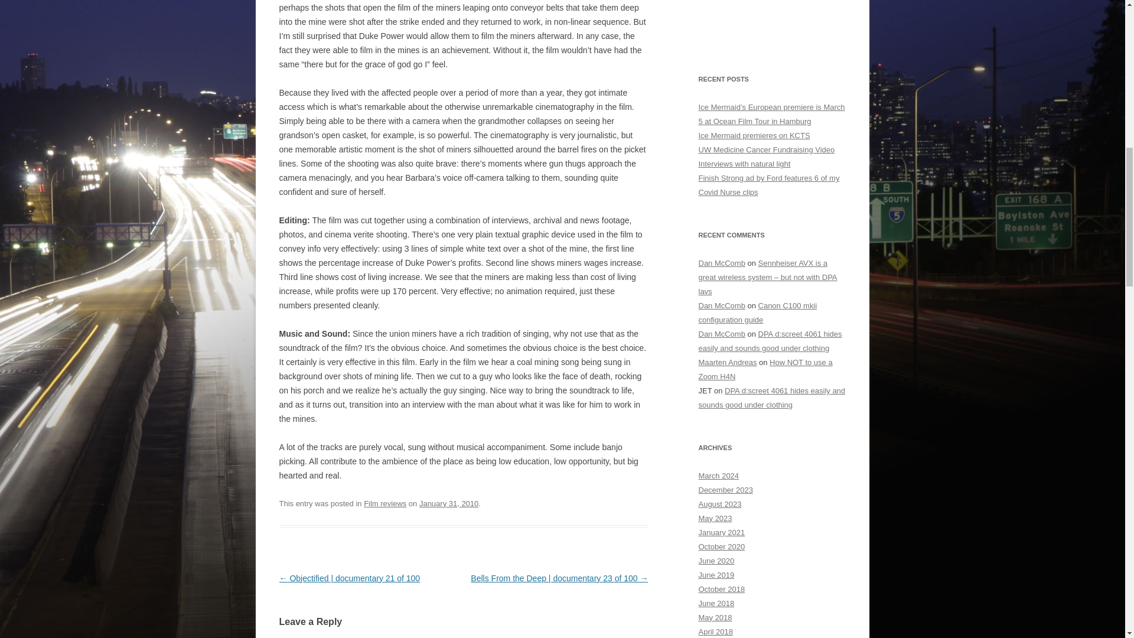 Image resolution: width=1134 pixels, height=638 pixels. Describe the element at coordinates (715, 518) in the screenshot. I see `May 2023` at that location.